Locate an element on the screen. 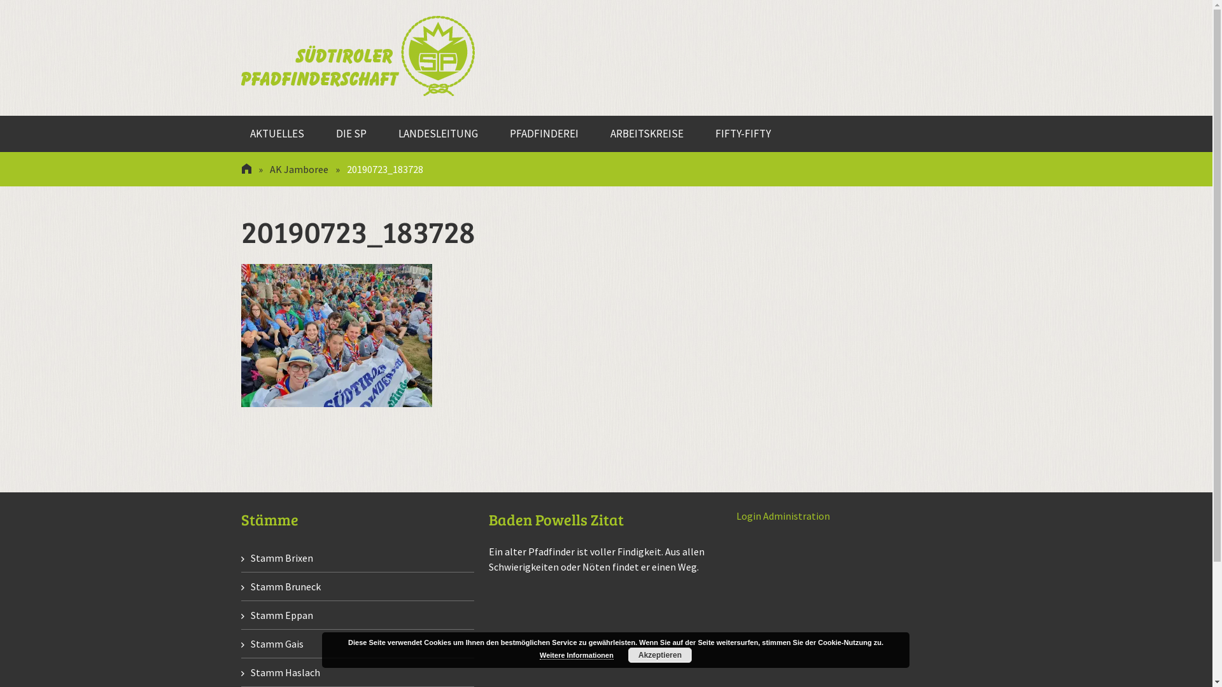  AK Jamboree is located at coordinates (299, 169).